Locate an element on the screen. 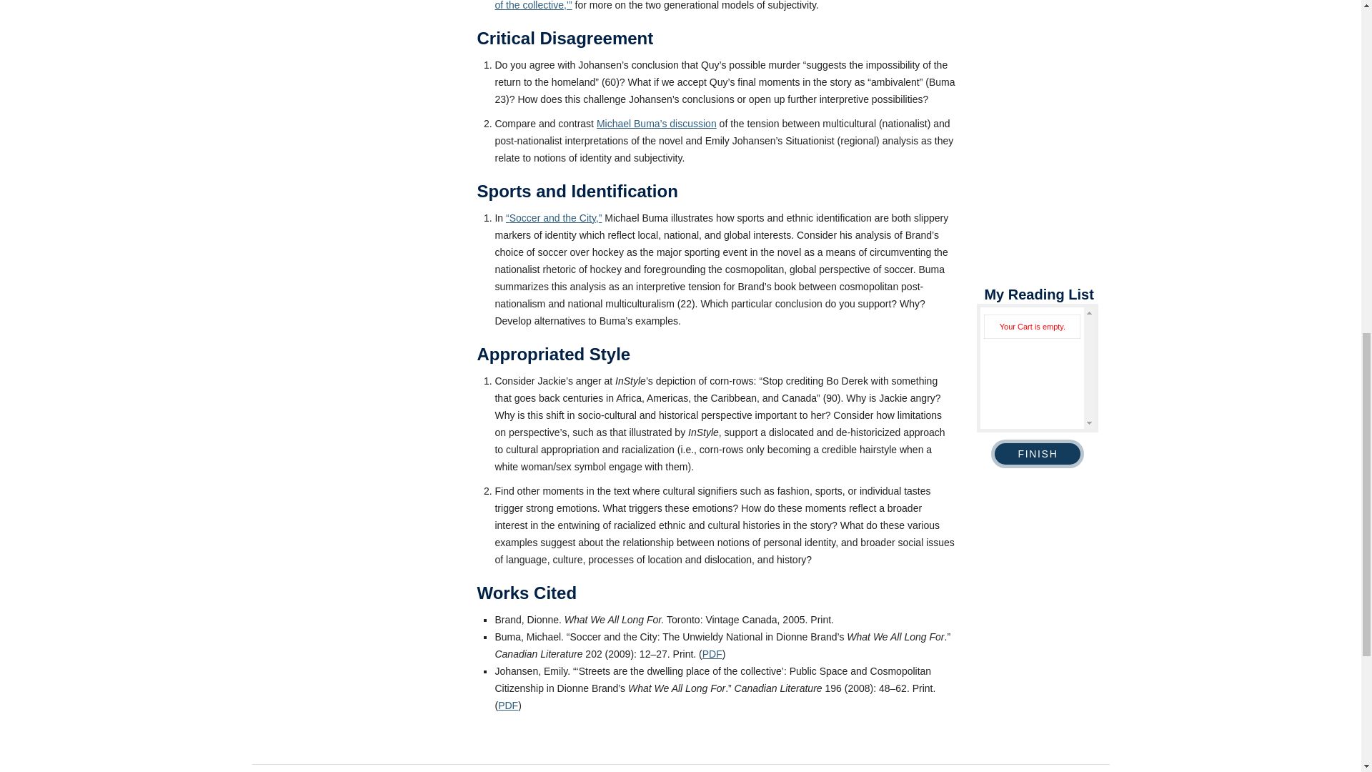 Image resolution: width=1372 pixels, height=772 pixels. Submit is located at coordinates (310, 365).